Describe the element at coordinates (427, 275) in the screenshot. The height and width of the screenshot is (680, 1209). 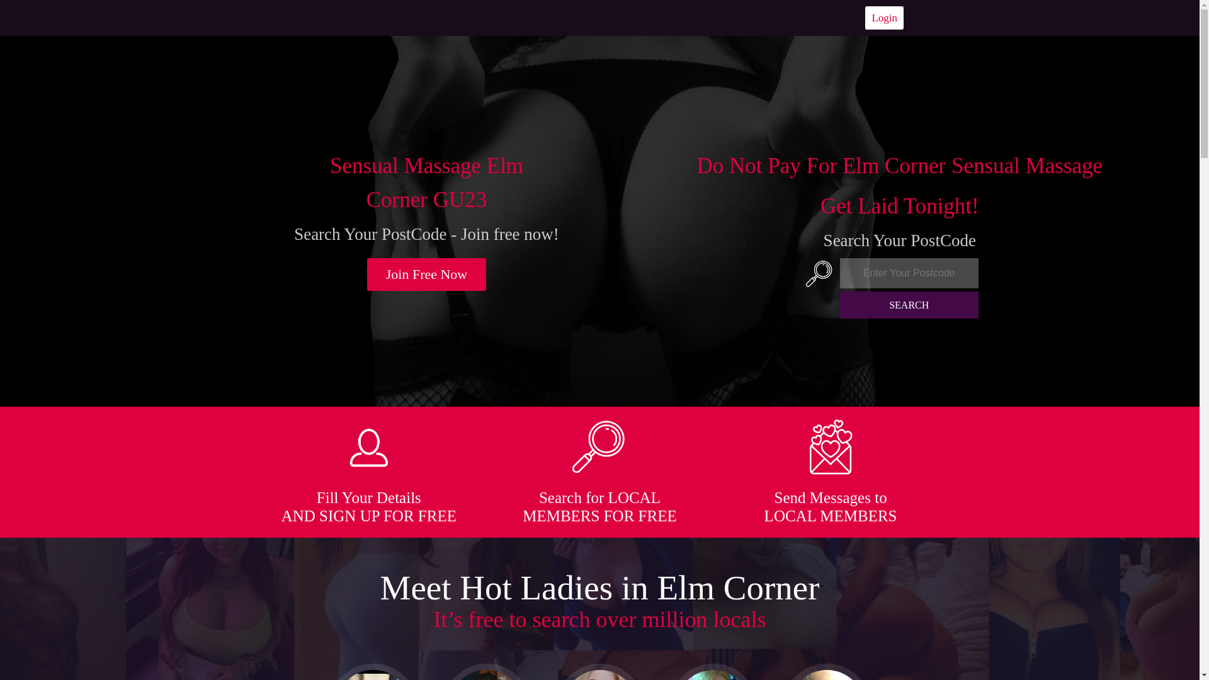
I see `Join` at that location.